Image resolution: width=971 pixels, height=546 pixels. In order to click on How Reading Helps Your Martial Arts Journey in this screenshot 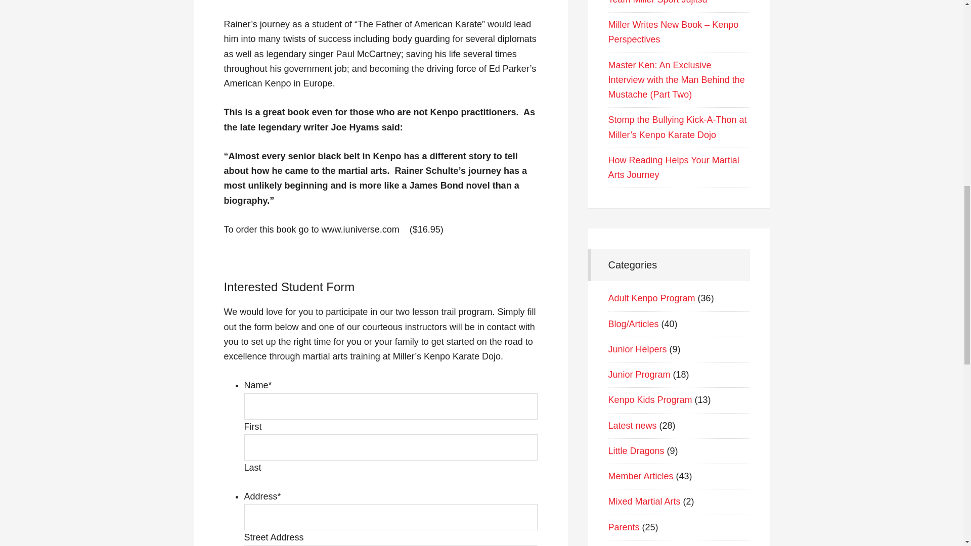, I will do `click(673, 167)`.